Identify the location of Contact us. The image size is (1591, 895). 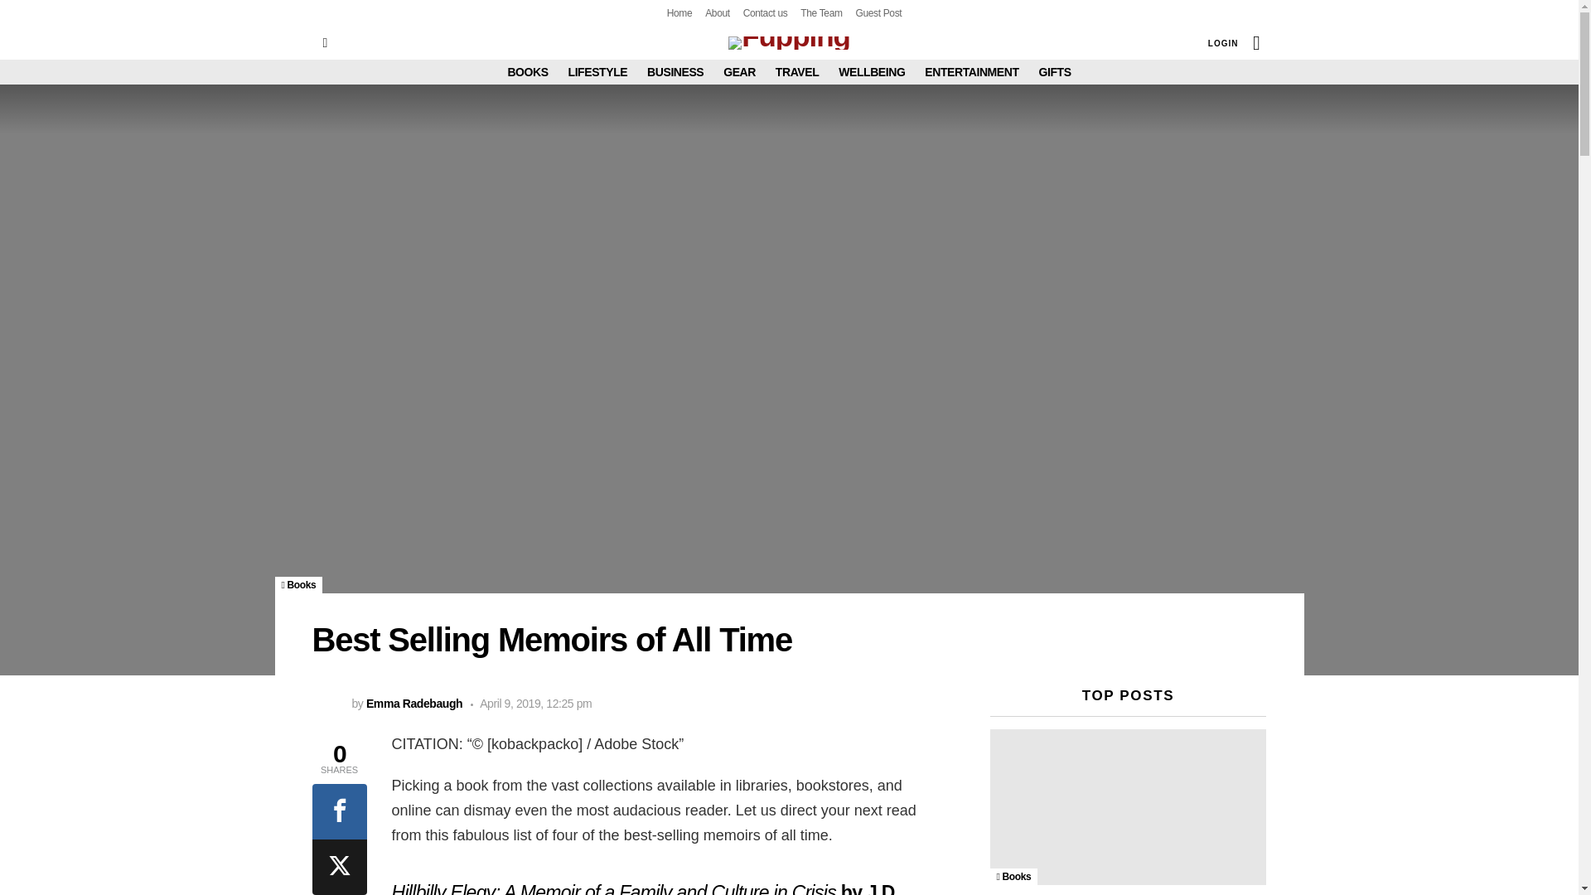
(765, 13).